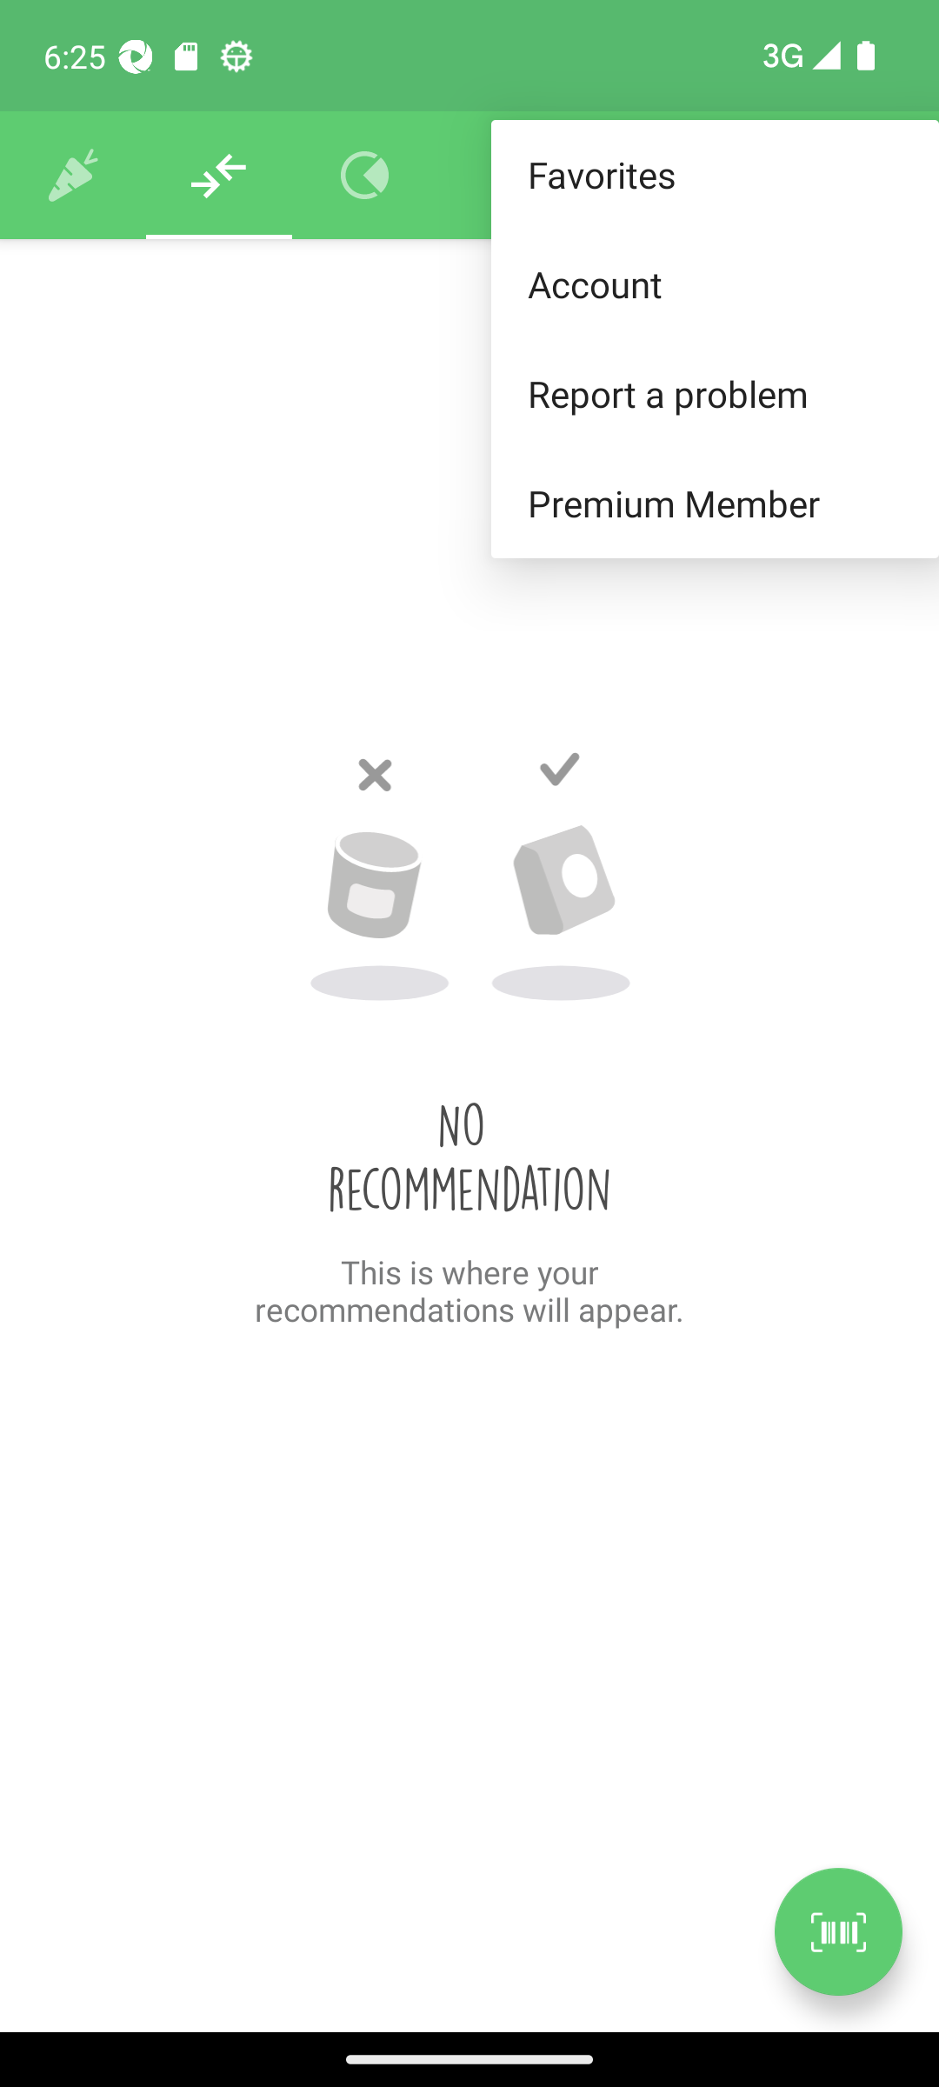 This screenshot has height=2087, width=939. What do you see at coordinates (715, 283) in the screenshot?
I see `Account` at bounding box center [715, 283].